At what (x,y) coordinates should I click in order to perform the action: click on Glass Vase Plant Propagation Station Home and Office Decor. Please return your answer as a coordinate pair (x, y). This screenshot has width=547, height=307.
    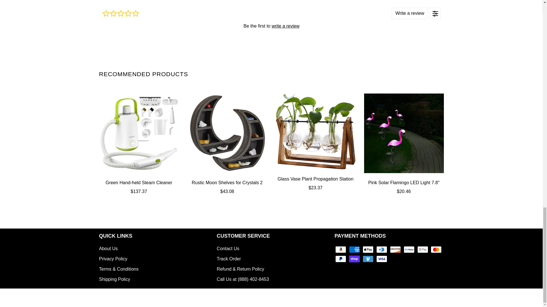
    Looking at the image, I should click on (316, 131).